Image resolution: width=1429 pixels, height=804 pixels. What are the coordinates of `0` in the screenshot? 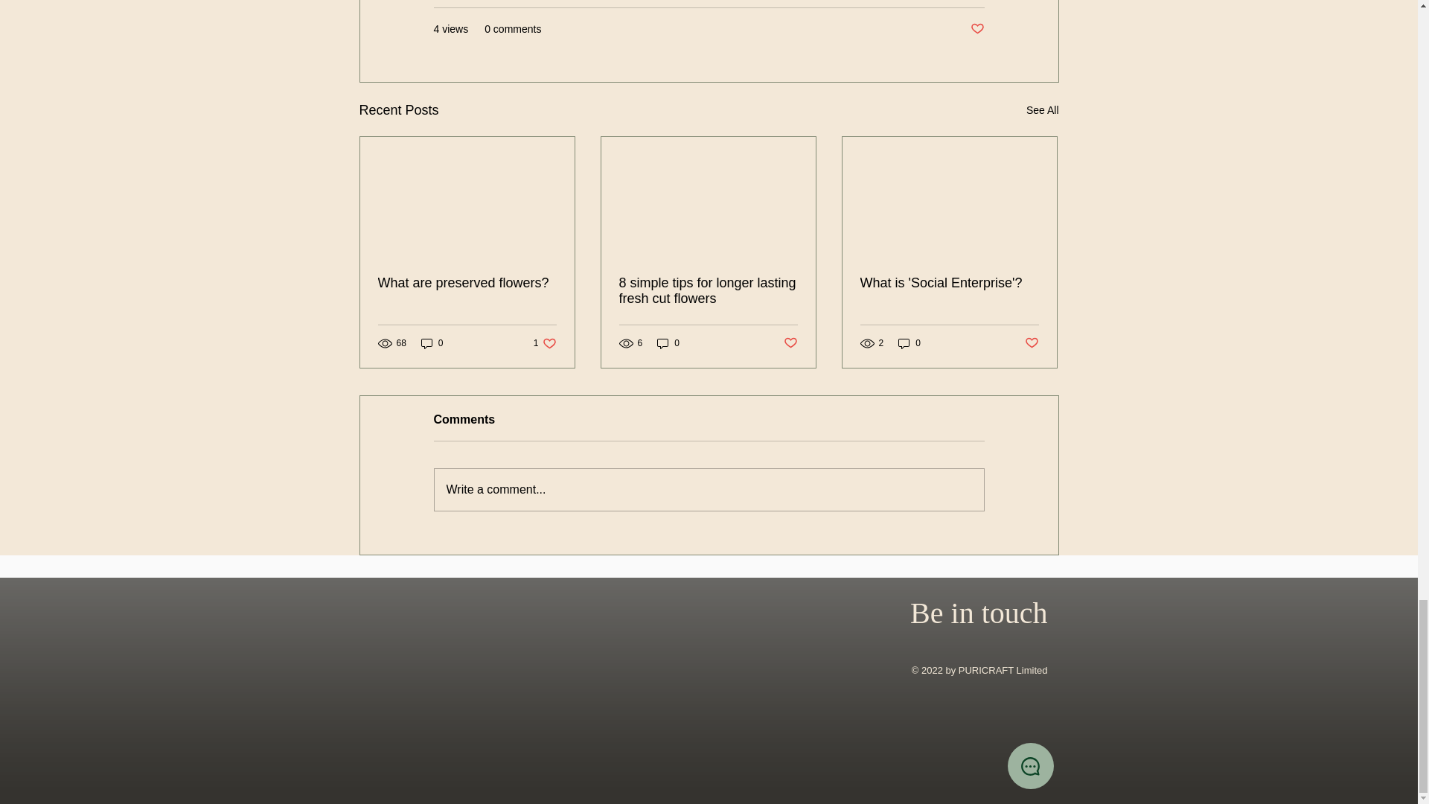 It's located at (909, 343).